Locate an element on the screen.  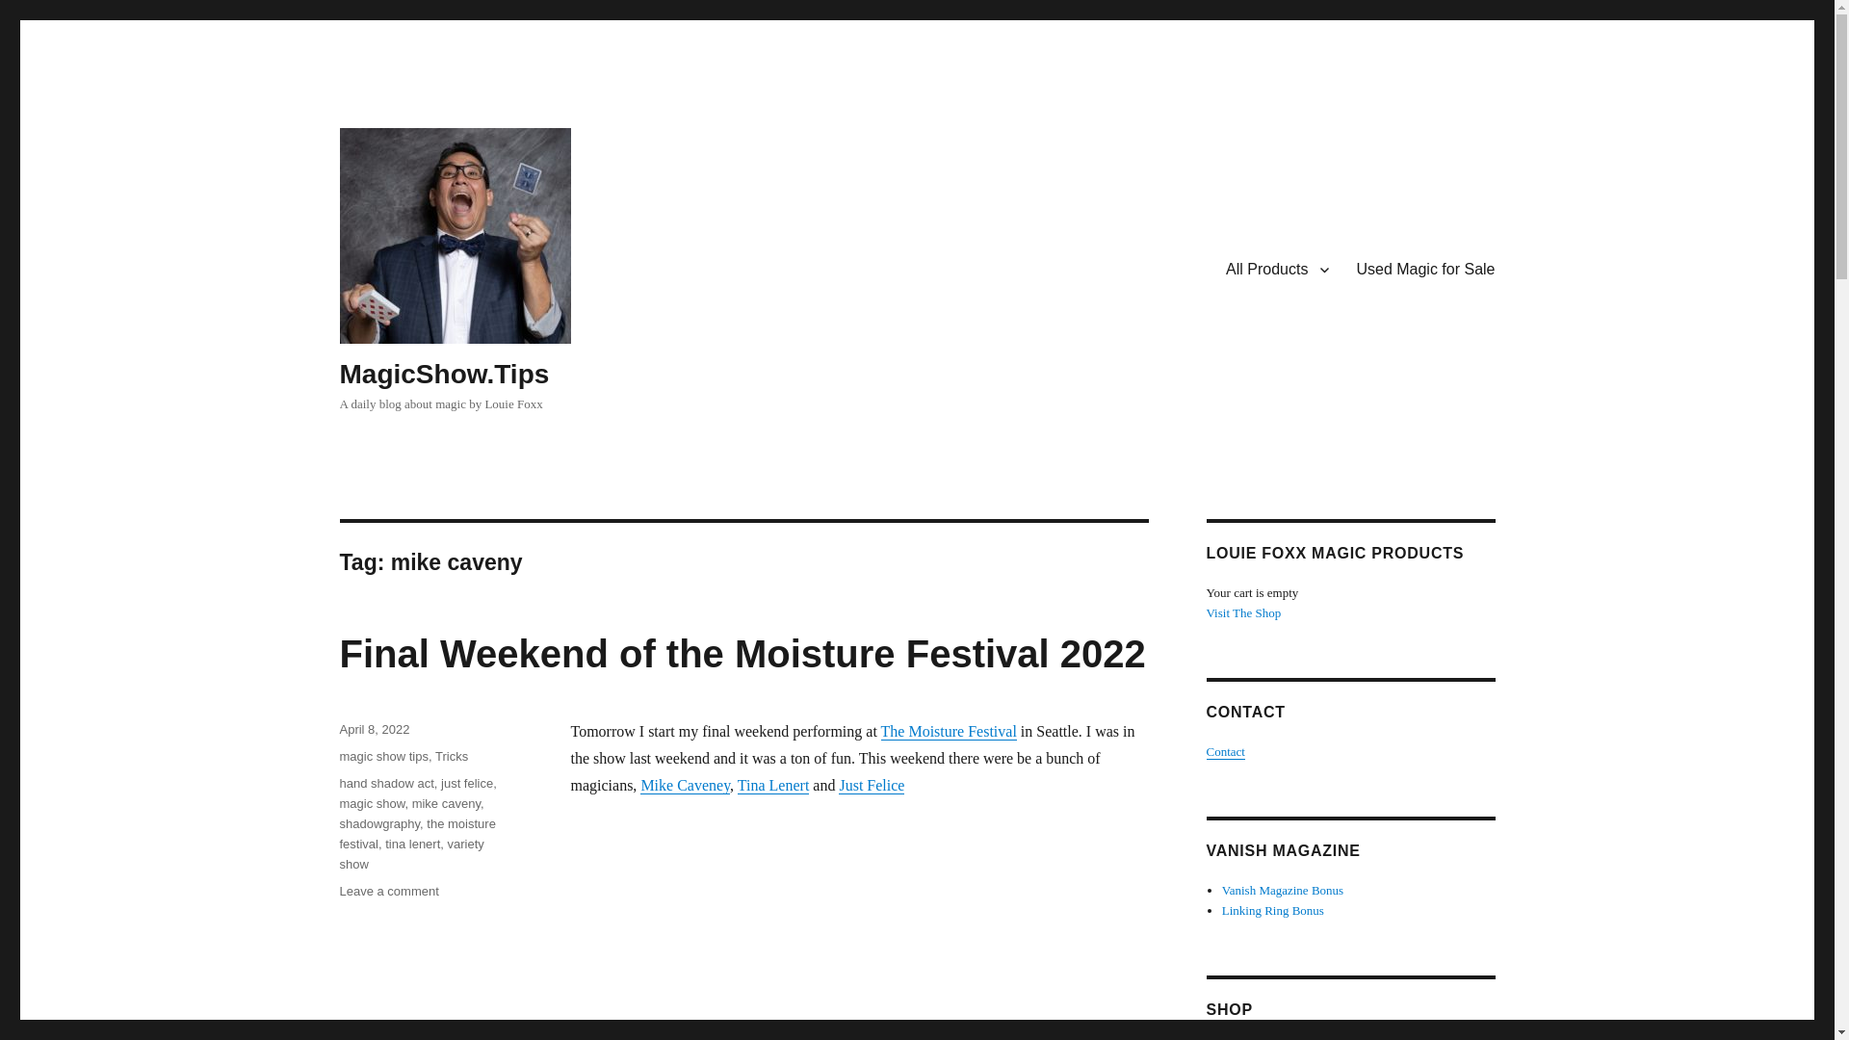
All Products is located at coordinates (1277, 270).